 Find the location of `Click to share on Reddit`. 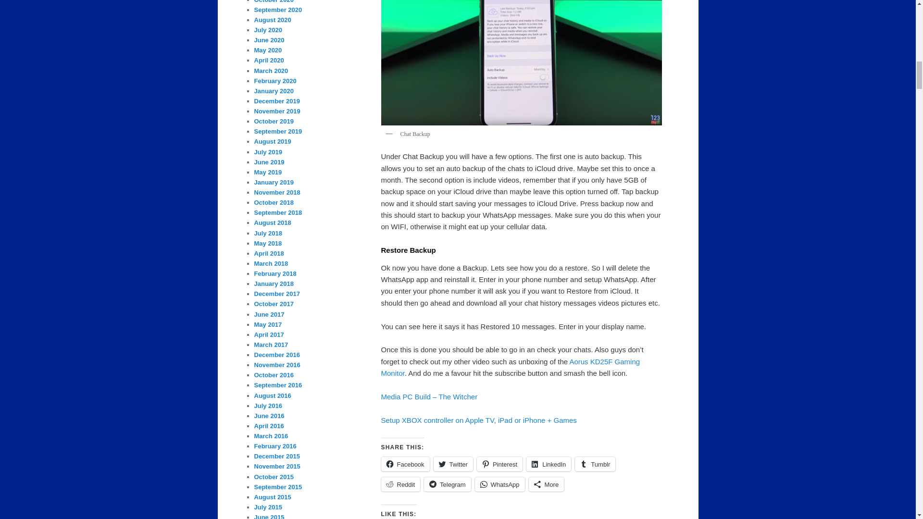

Click to share on Reddit is located at coordinates (400, 484).